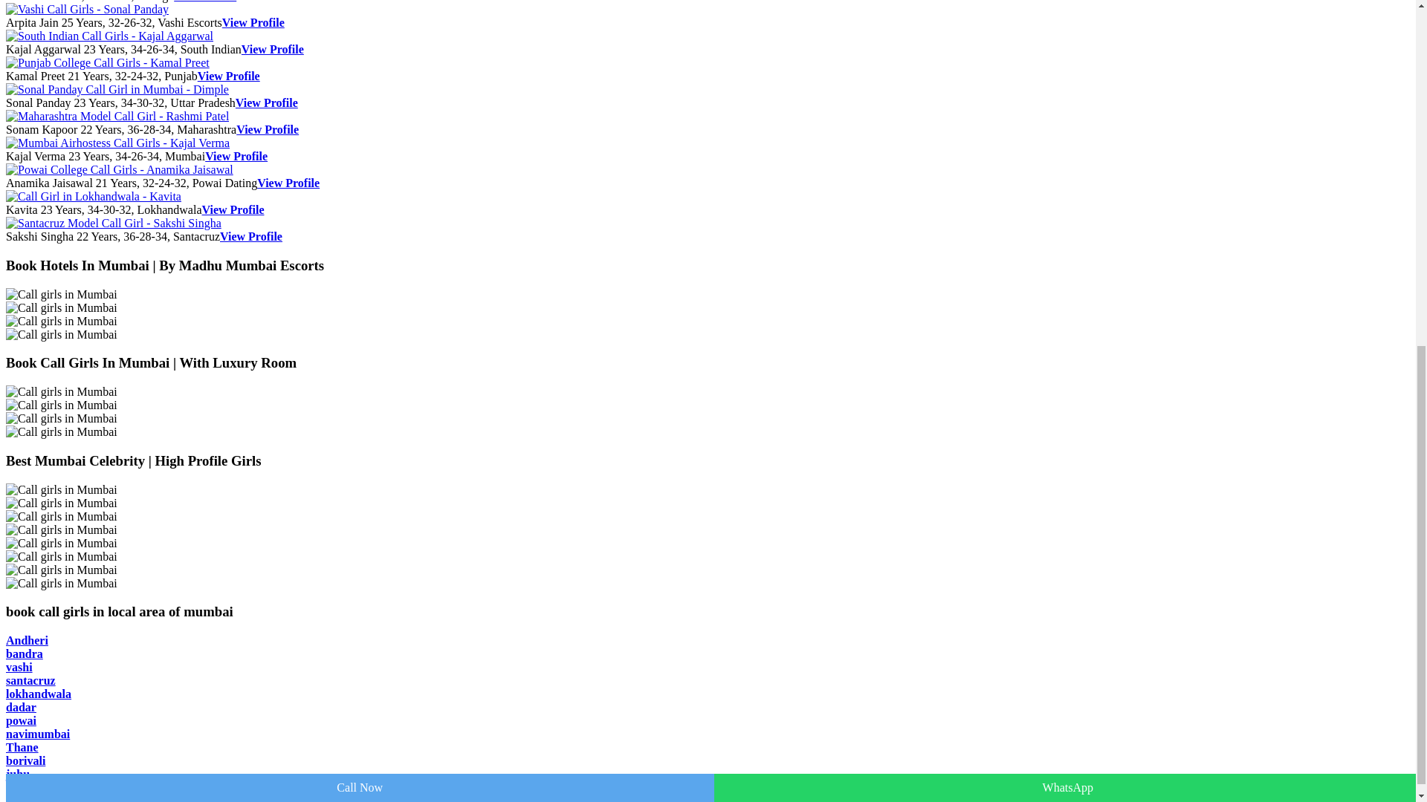 The width and height of the screenshot is (1427, 802). I want to click on Sonal Panday Call Girl in Virar - Sonal Panday, so click(117, 89).